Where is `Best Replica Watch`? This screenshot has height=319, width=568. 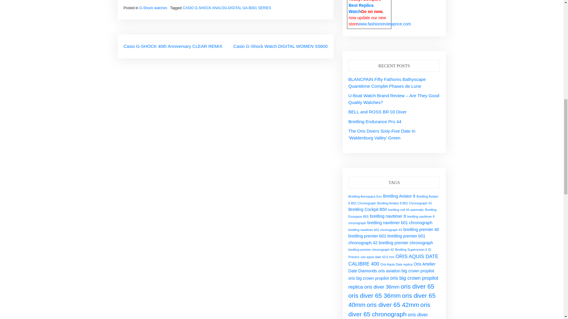 Best Replica Watch is located at coordinates (361, 8).